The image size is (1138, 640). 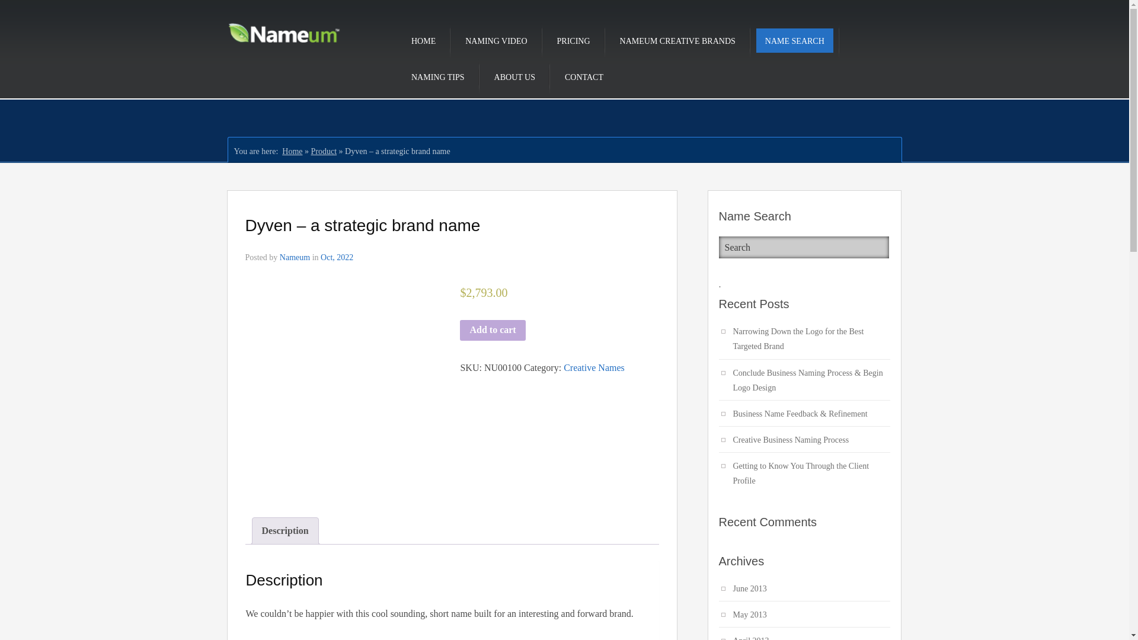 I want to click on NAME SEARCH, so click(x=794, y=40).